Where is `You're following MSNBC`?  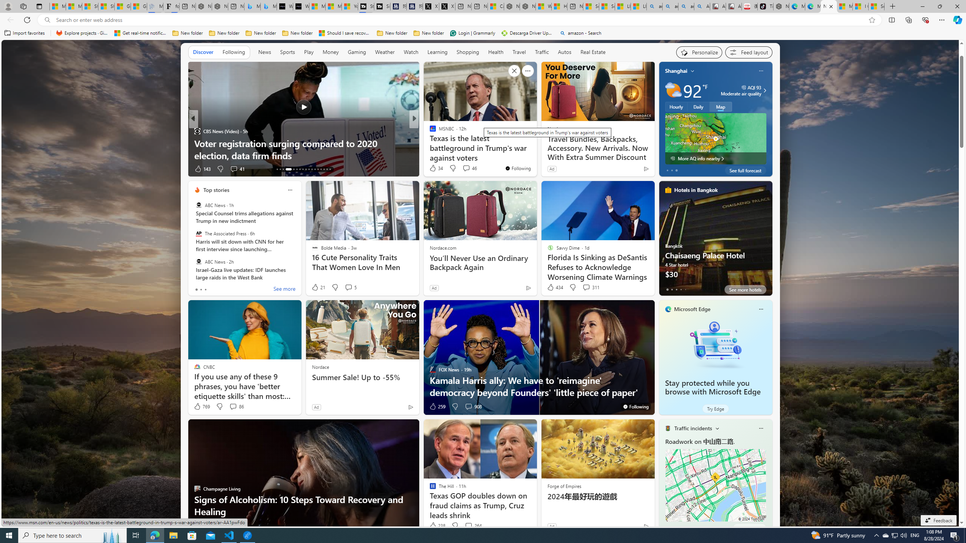
You're following MSNBC is located at coordinates (518, 168).